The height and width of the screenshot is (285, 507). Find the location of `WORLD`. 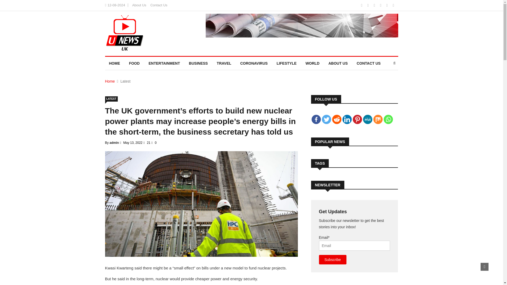

WORLD is located at coordinates (312, 63).